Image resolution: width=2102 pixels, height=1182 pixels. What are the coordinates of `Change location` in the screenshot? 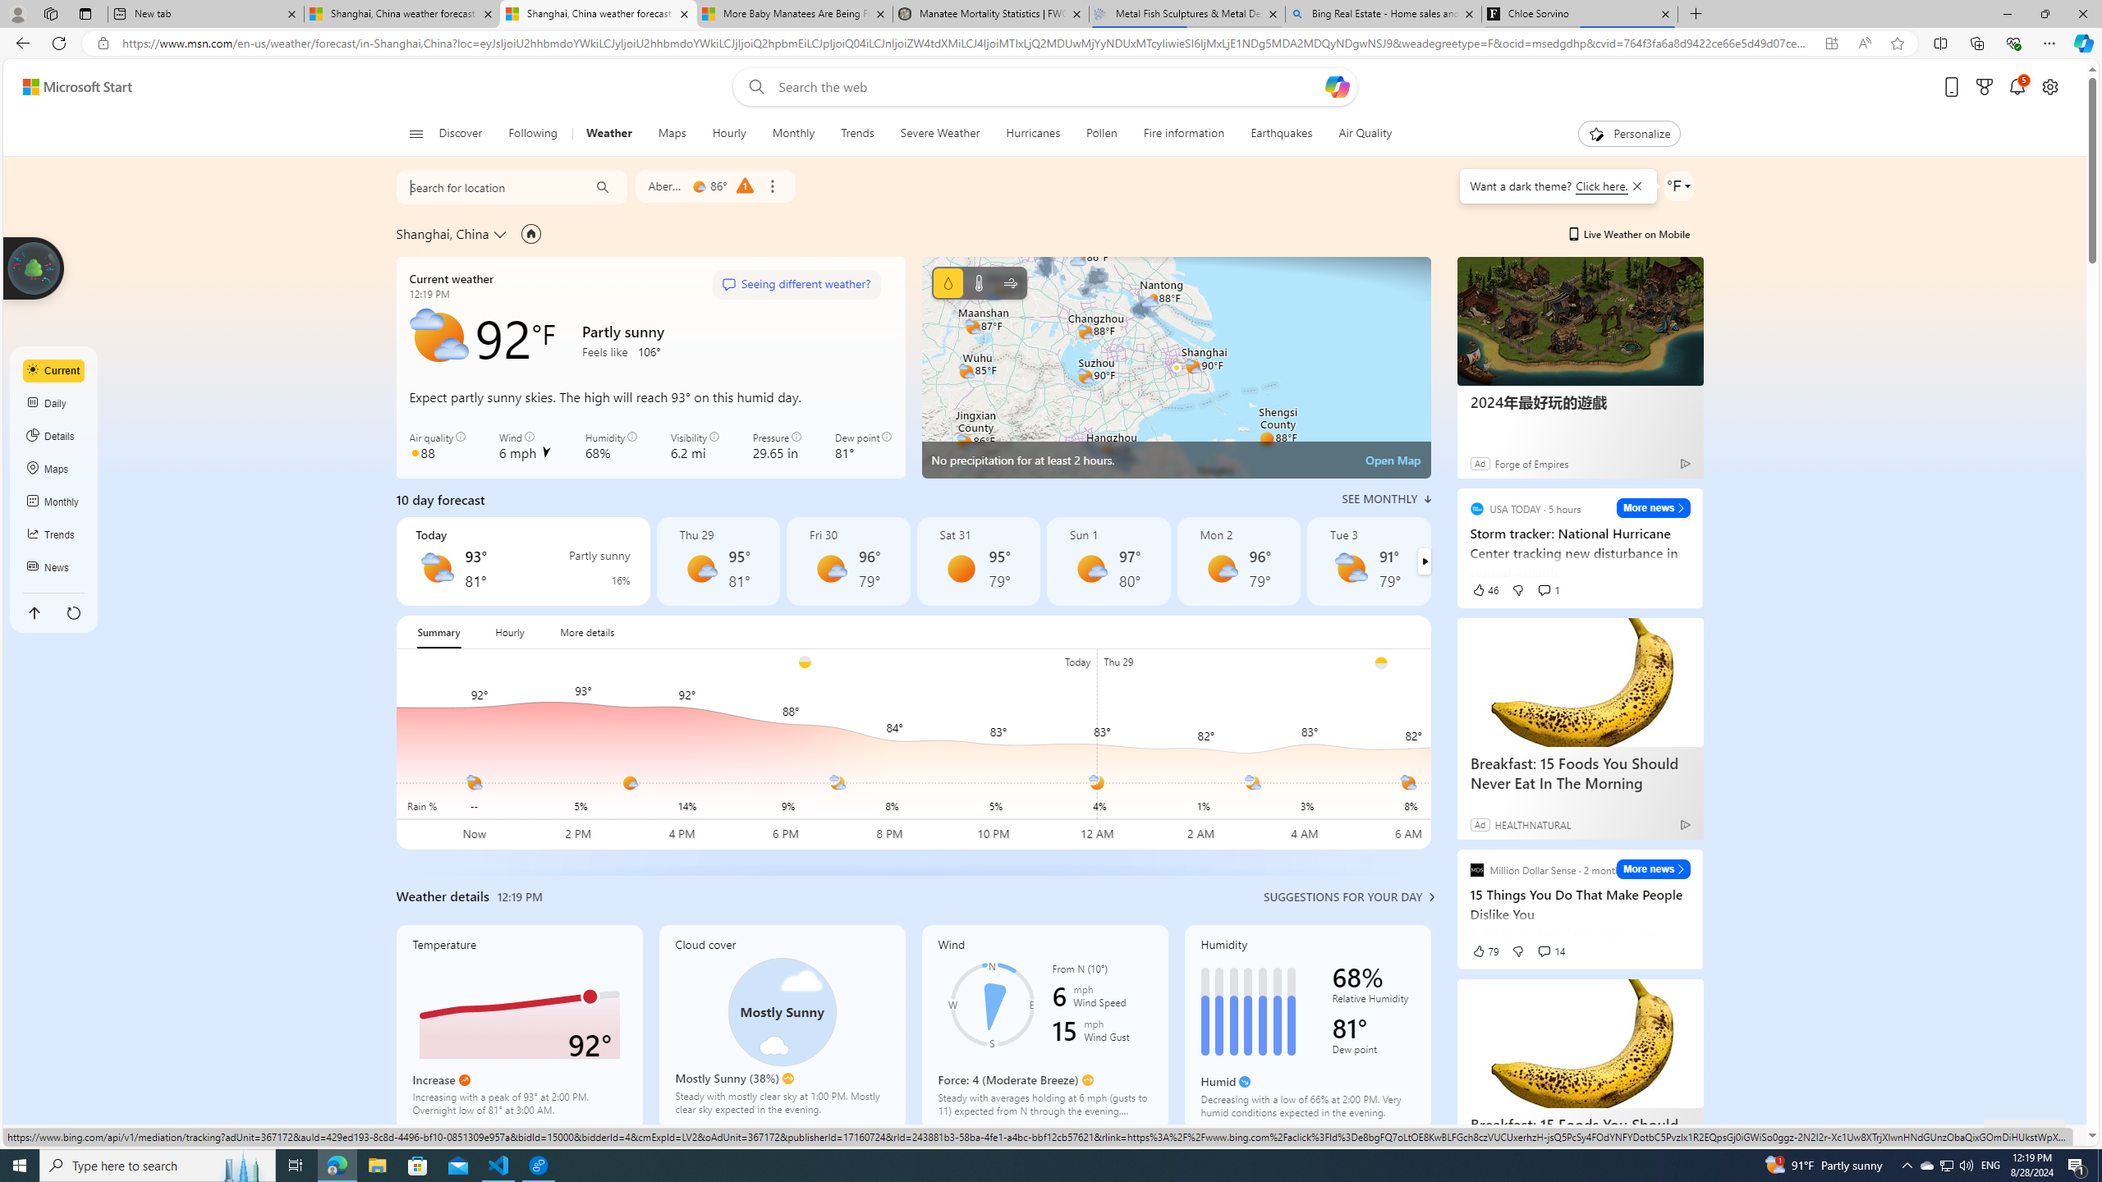 It's located at (503, 234).